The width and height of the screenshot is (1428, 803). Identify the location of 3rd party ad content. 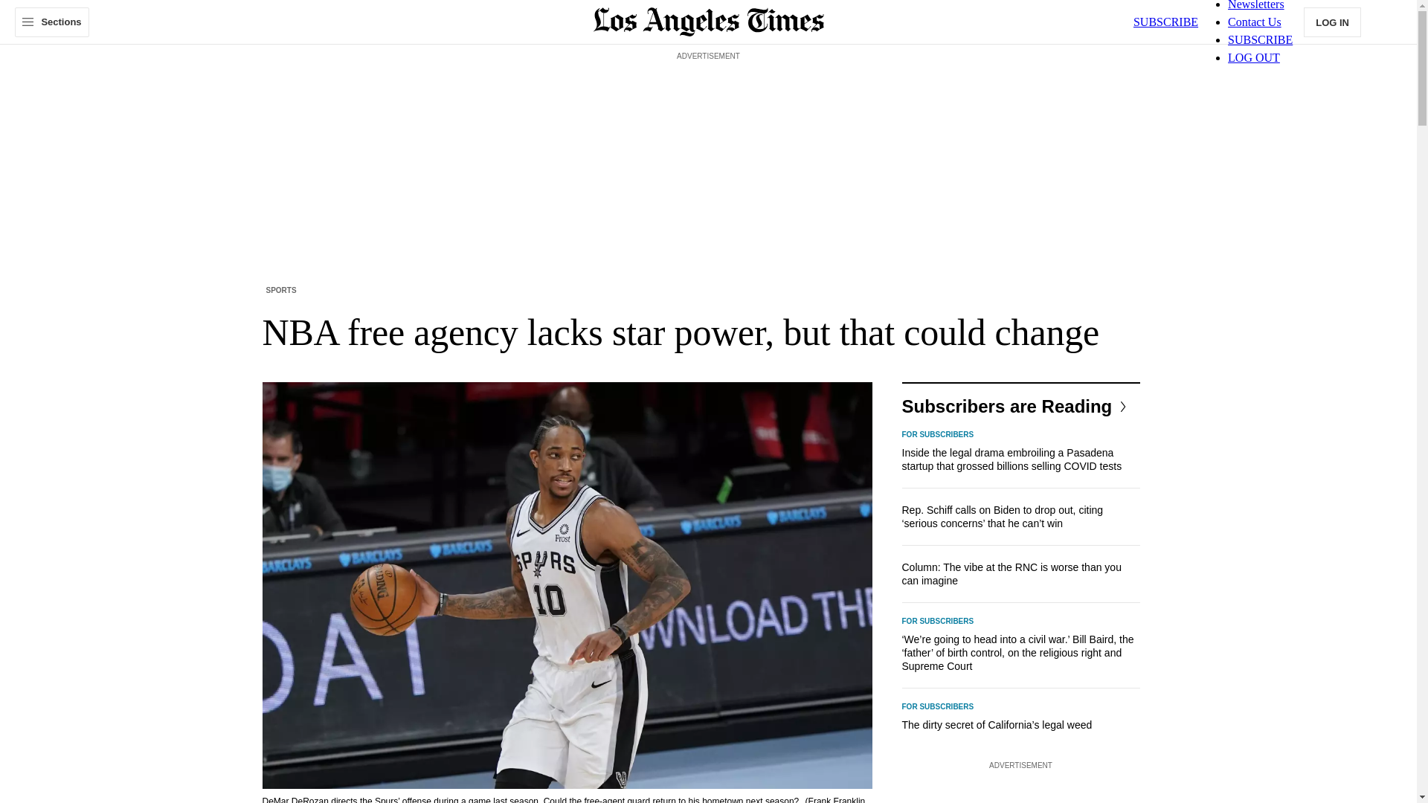
(709, 98).